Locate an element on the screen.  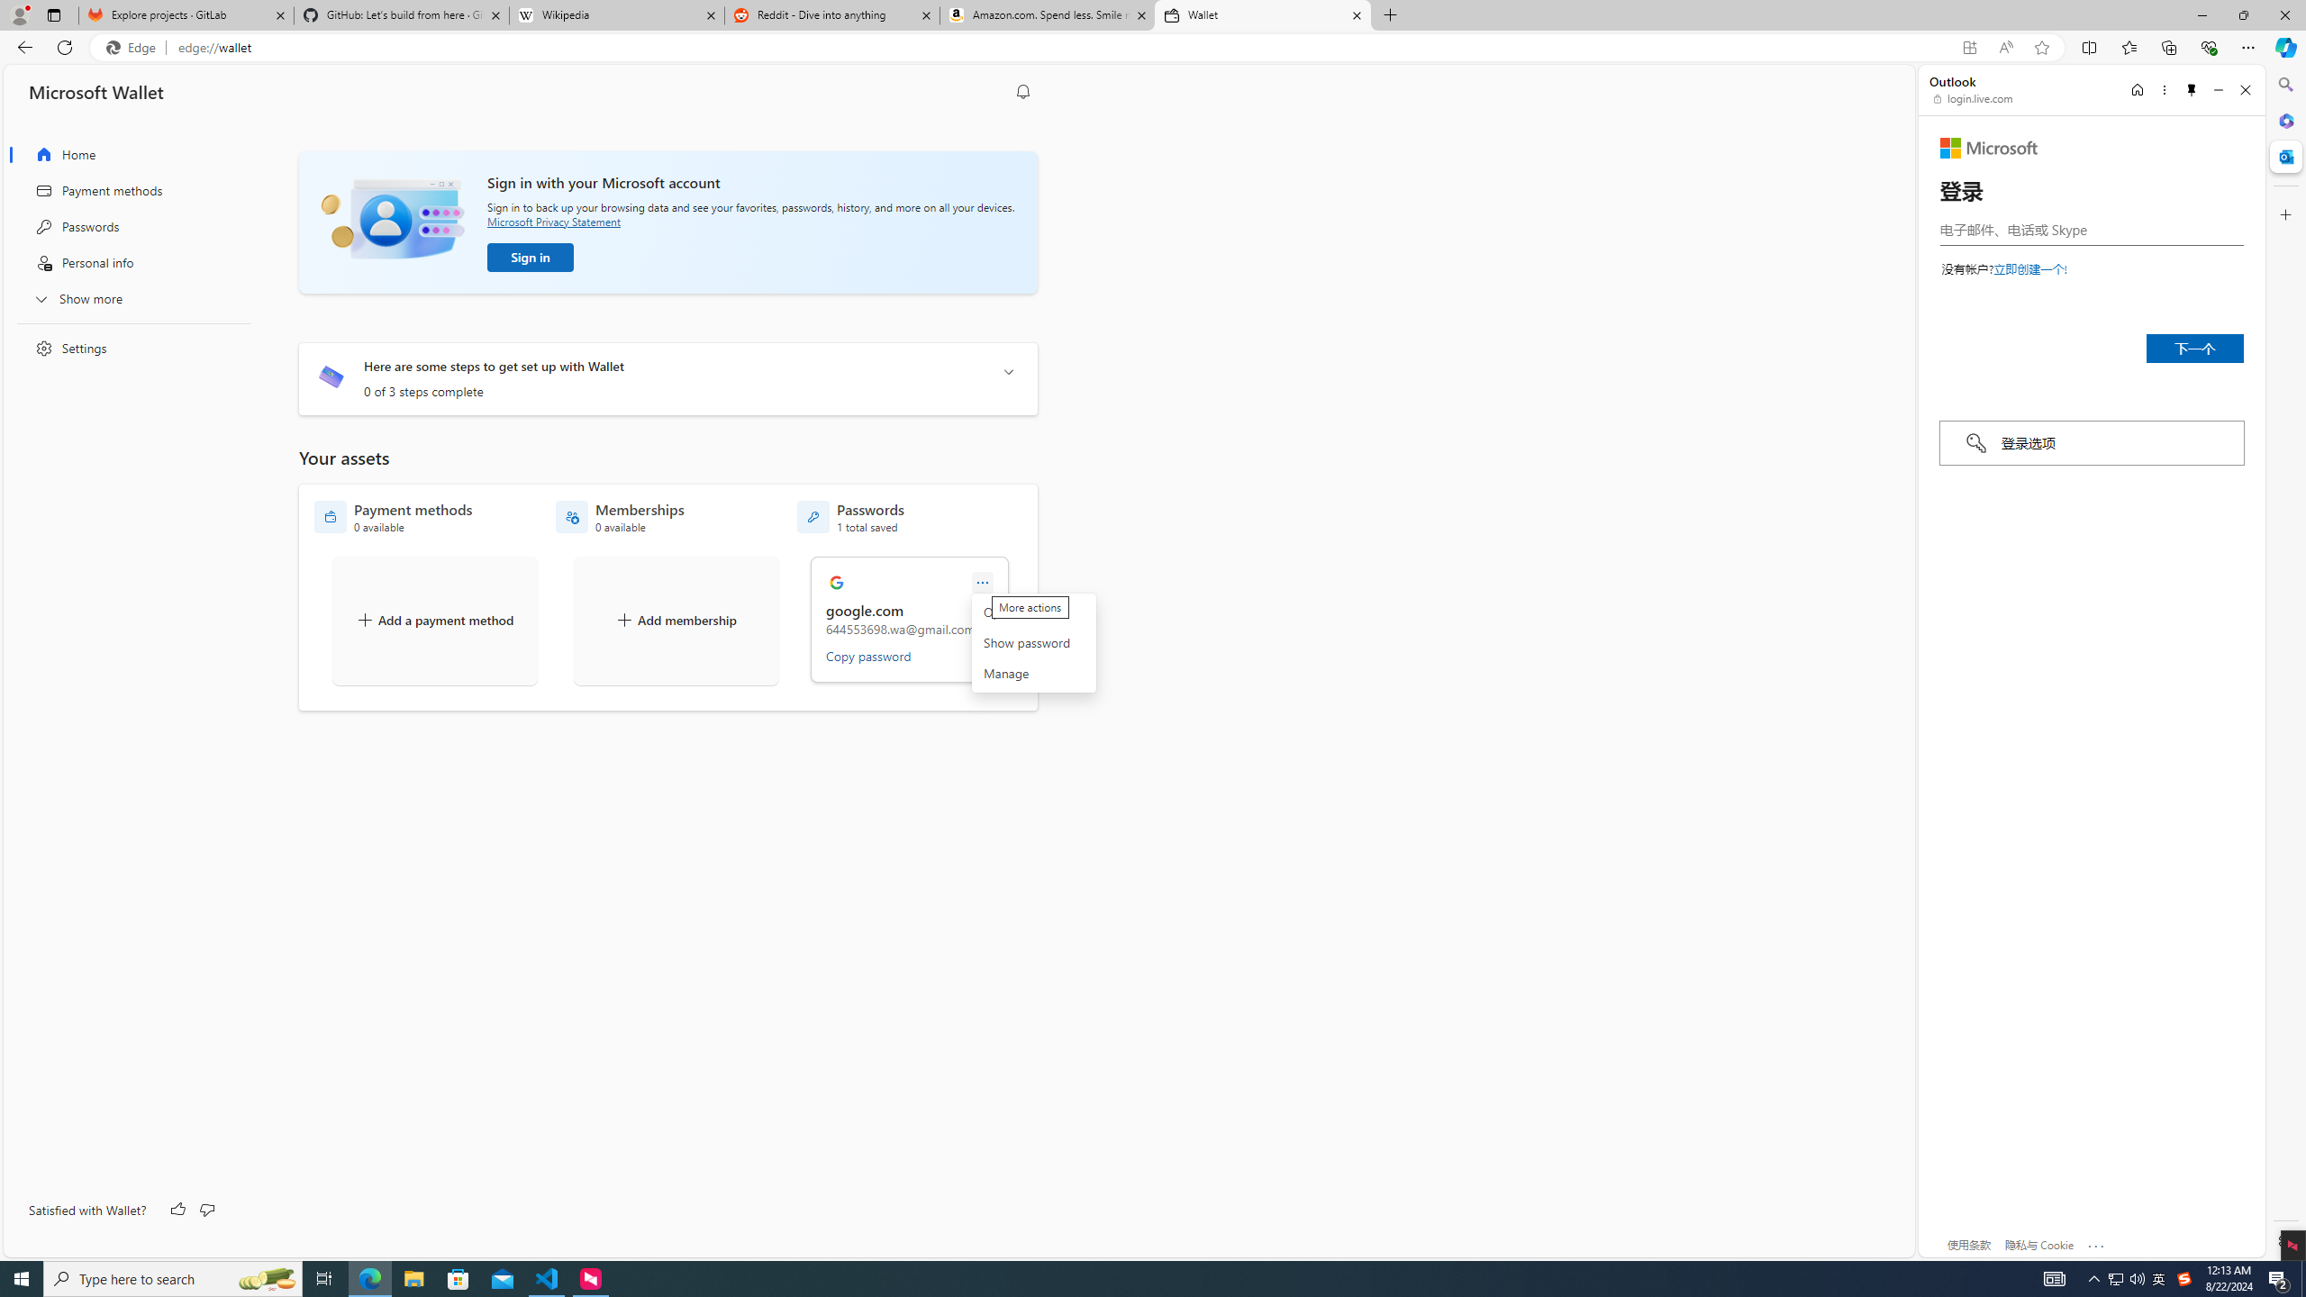
Sign in is located at coordinates (530, 258).